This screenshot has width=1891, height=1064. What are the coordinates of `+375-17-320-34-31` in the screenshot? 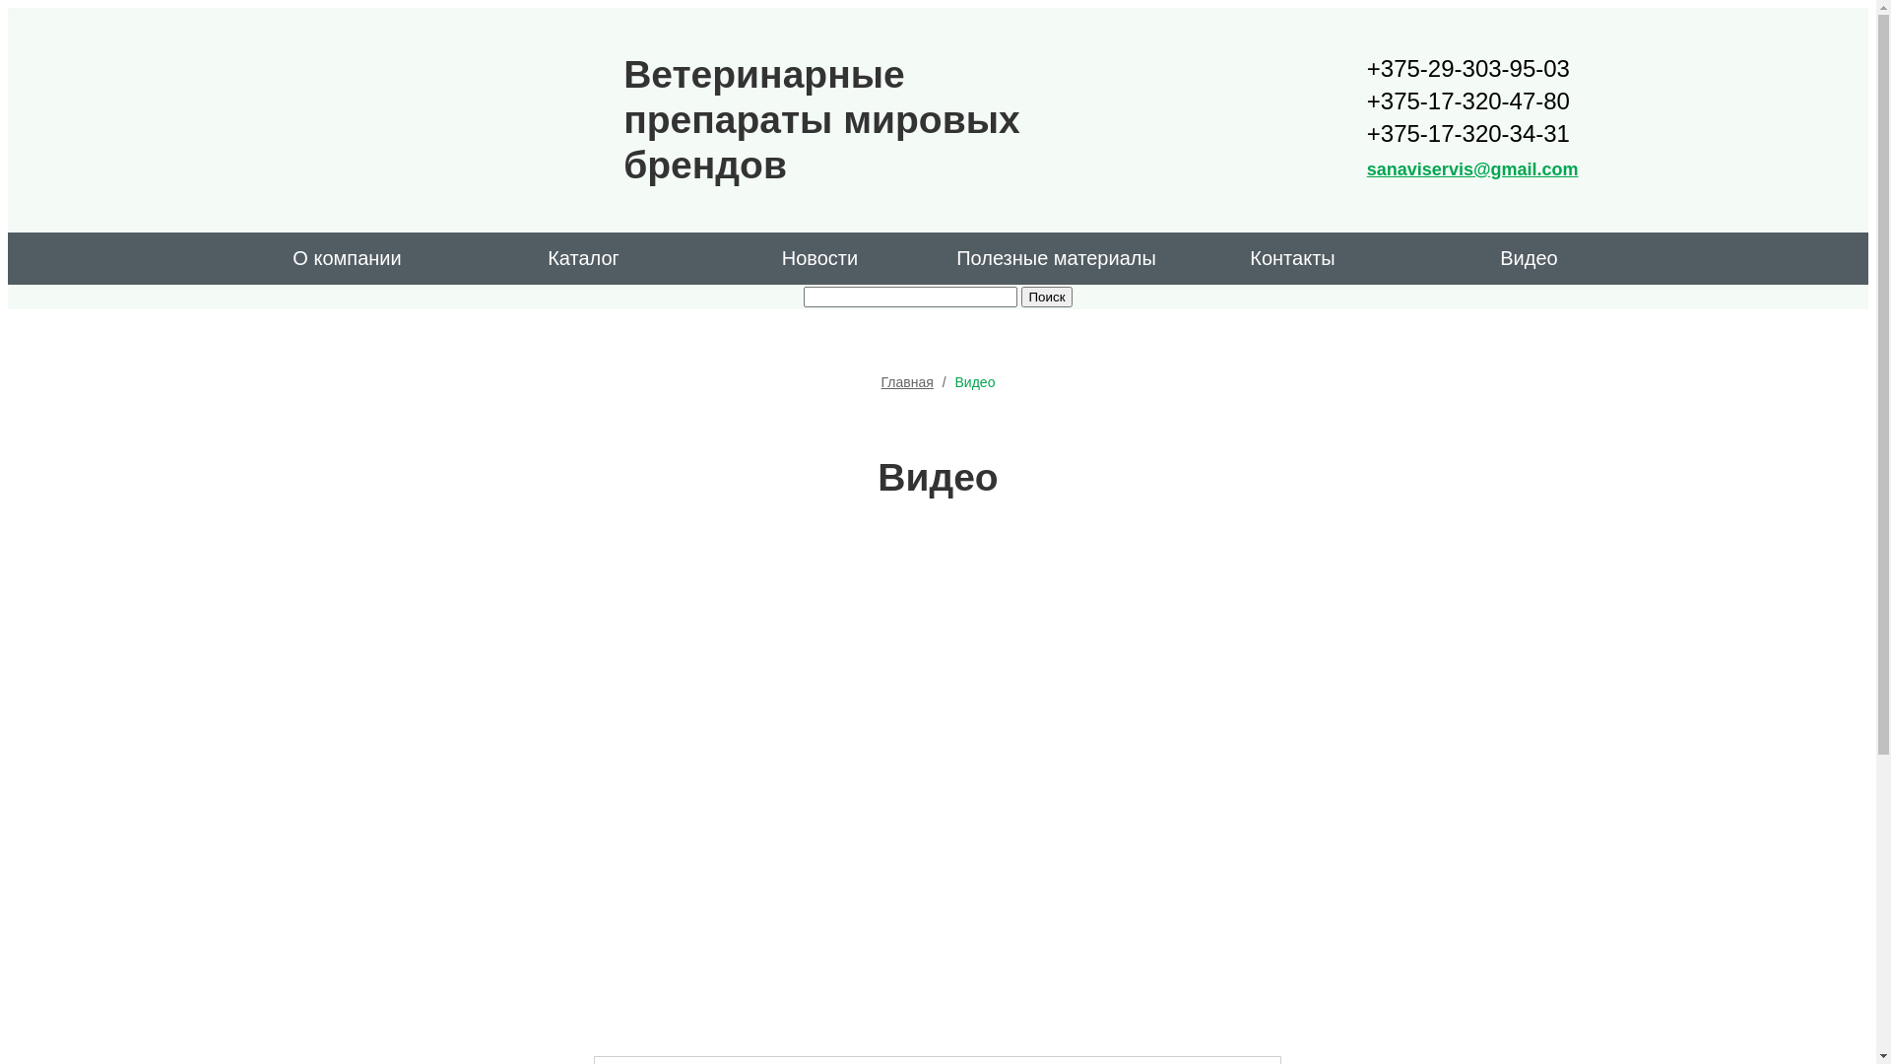 It's located at (1473, 134).